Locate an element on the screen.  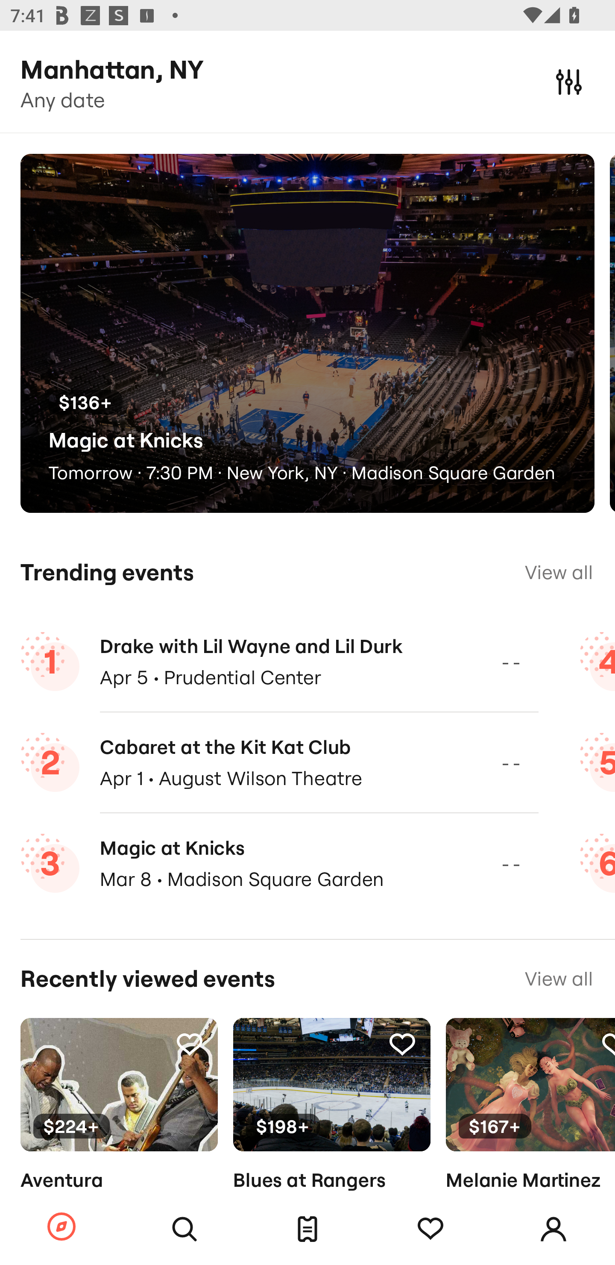
Tickets is located at coordinates (307, 1229).